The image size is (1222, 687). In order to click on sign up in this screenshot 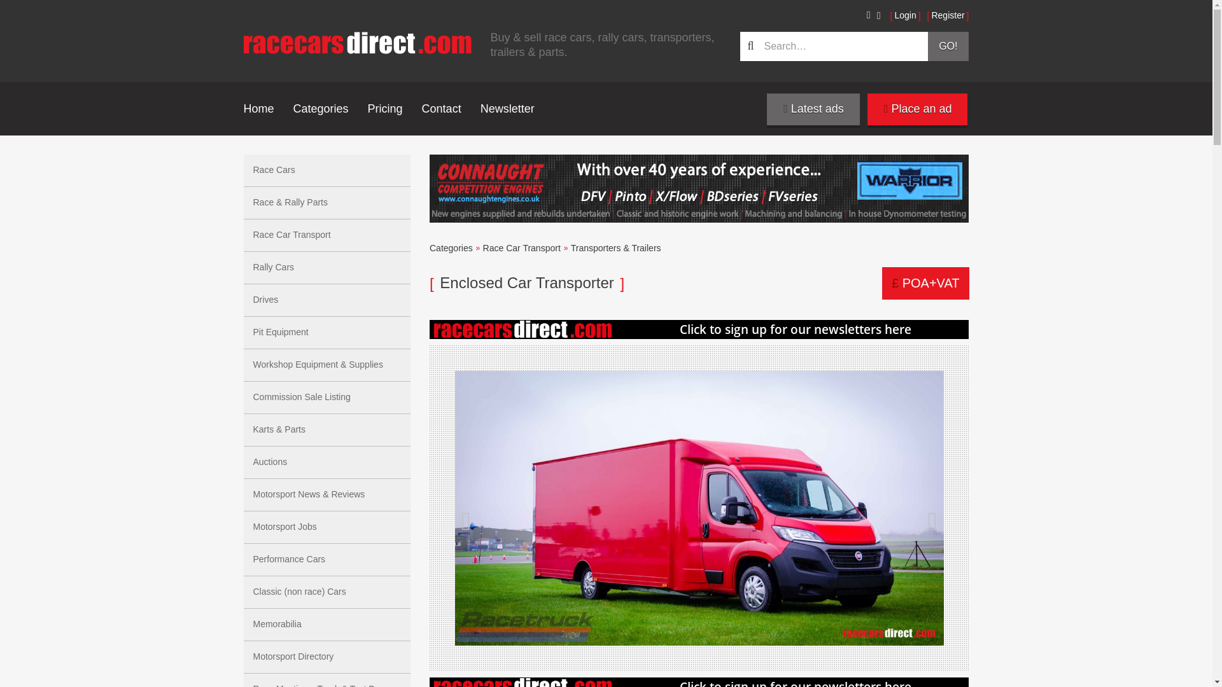, I will do `click(699, 682)`.